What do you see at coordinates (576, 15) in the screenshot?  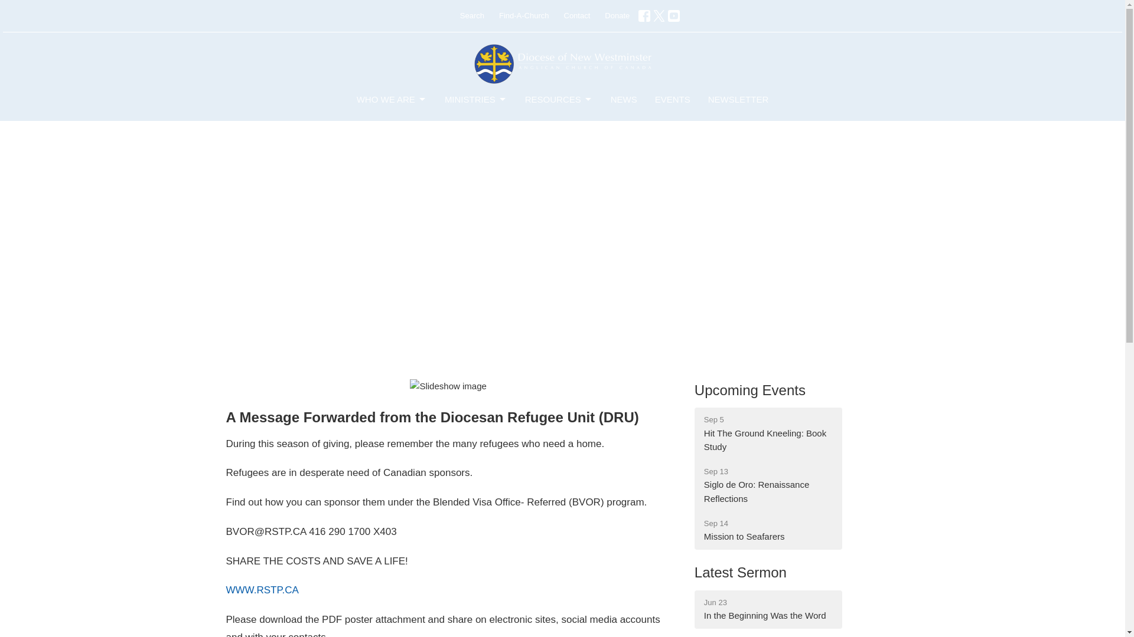 I see `Contact` at bounding box center [576, 15].